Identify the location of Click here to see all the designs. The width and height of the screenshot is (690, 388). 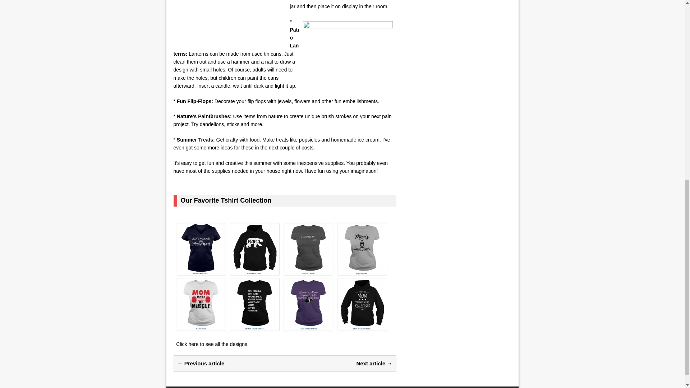
(211, 344).